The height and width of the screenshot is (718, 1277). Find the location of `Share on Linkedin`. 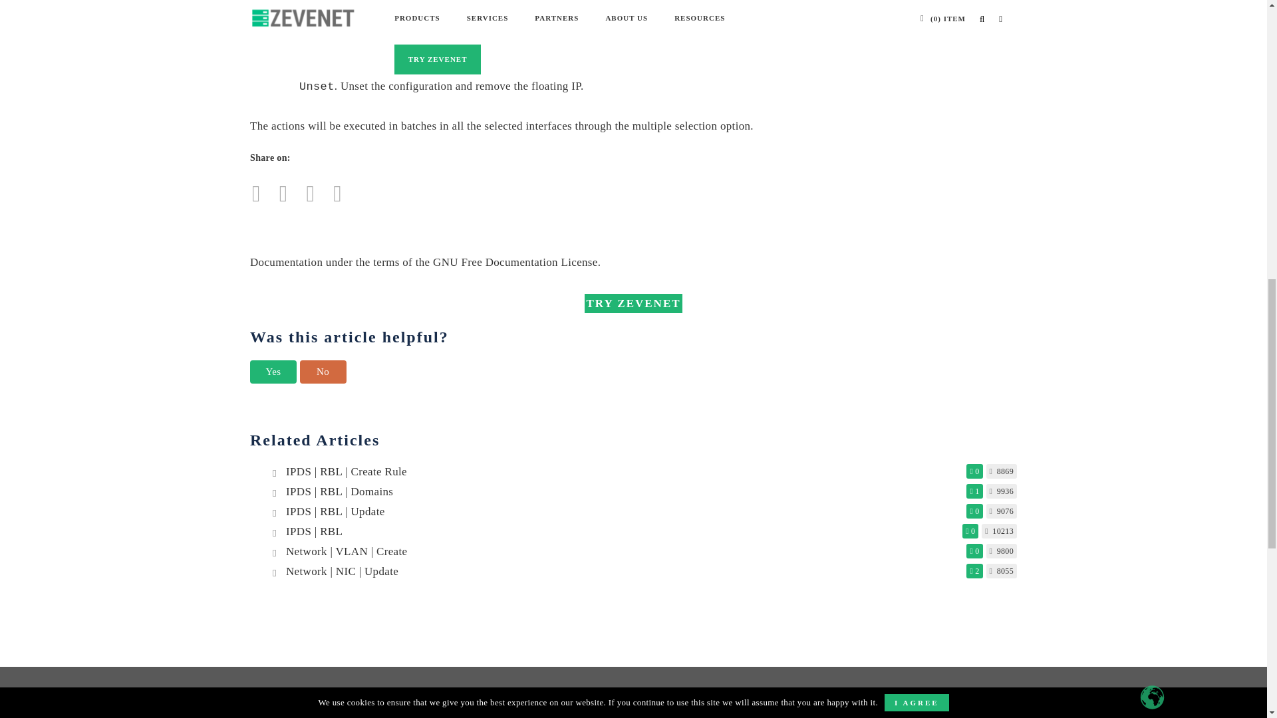

Share on Linkedin is located at coordinates (337, 197).